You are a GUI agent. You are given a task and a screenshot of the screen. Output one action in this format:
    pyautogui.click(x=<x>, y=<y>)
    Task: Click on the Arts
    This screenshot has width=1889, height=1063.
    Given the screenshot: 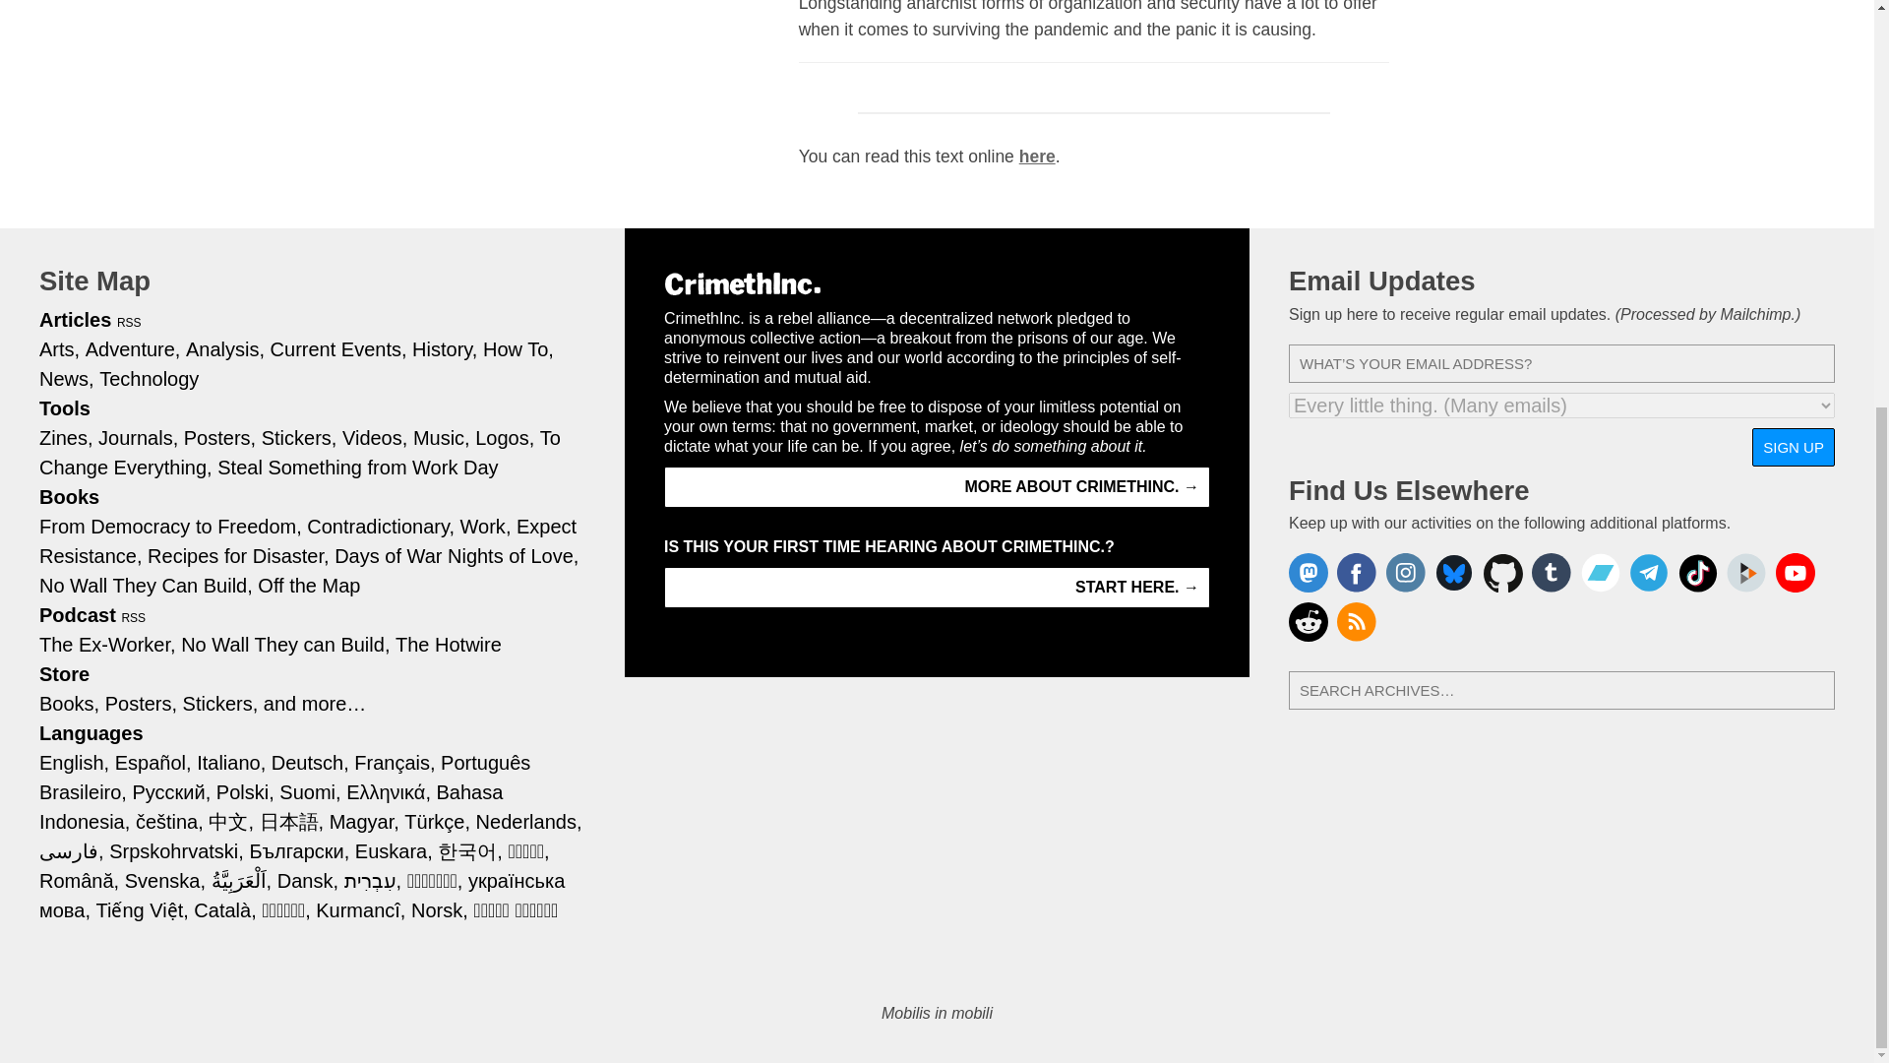 What is the action you would take?
    pyautogui.click(x=59, y=348)
    